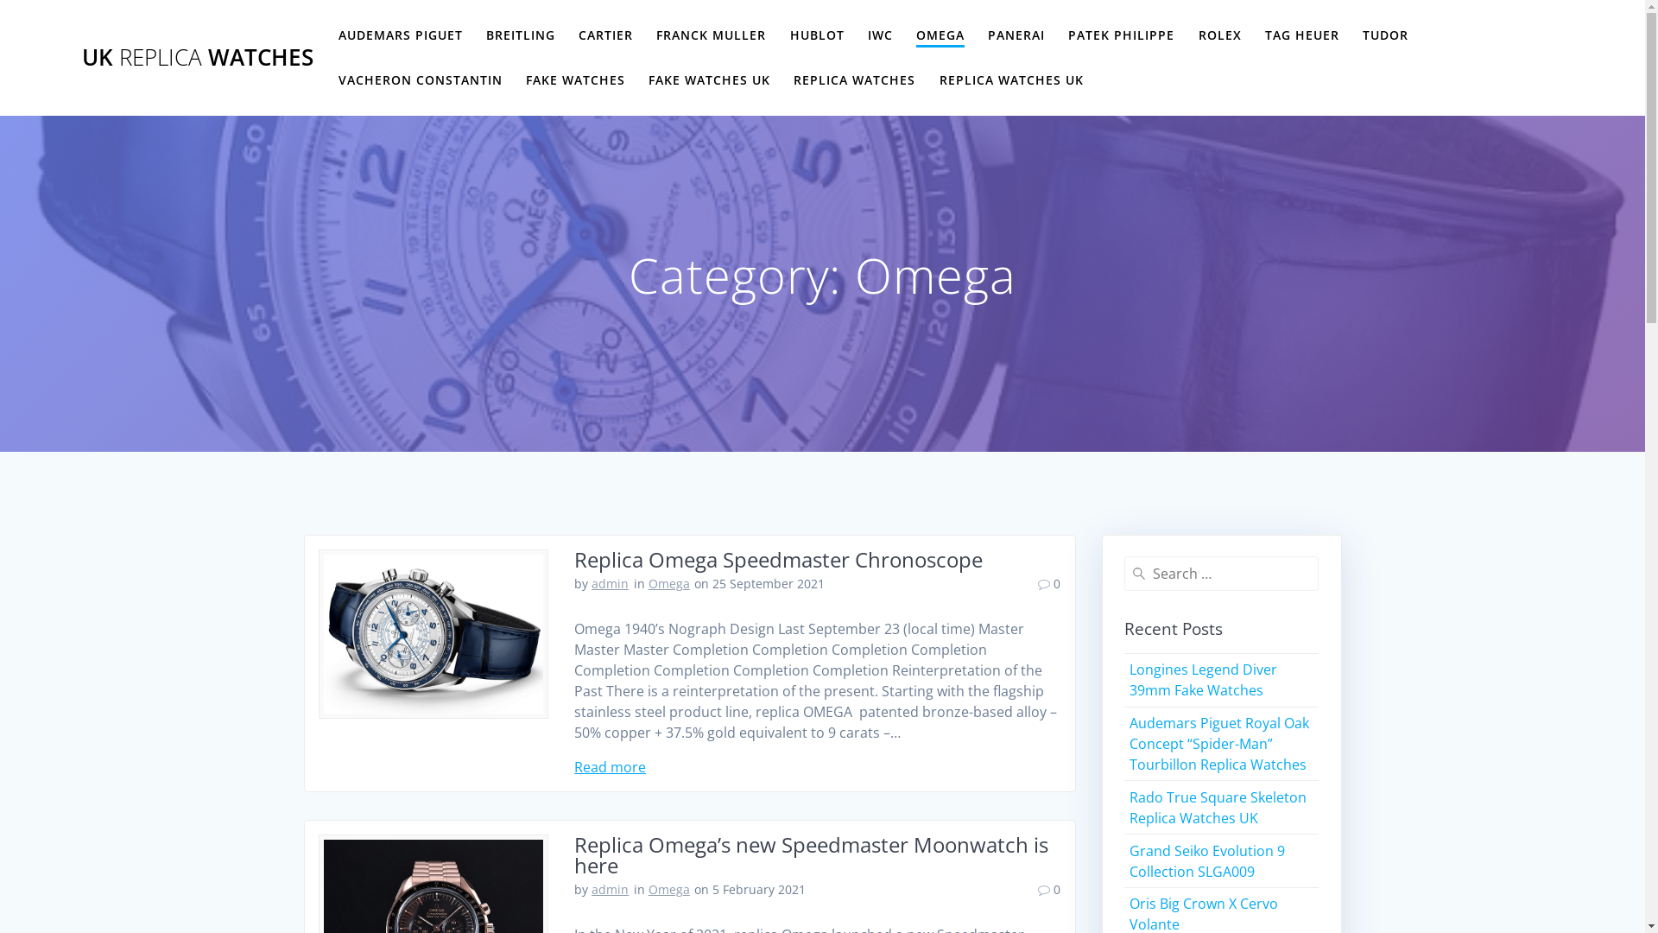 Image resolution: width=1658 pixels, height=933 pixels. Describe the element at coordinates (940, 36) in the screenshot. I see `OMEGA` at that location.